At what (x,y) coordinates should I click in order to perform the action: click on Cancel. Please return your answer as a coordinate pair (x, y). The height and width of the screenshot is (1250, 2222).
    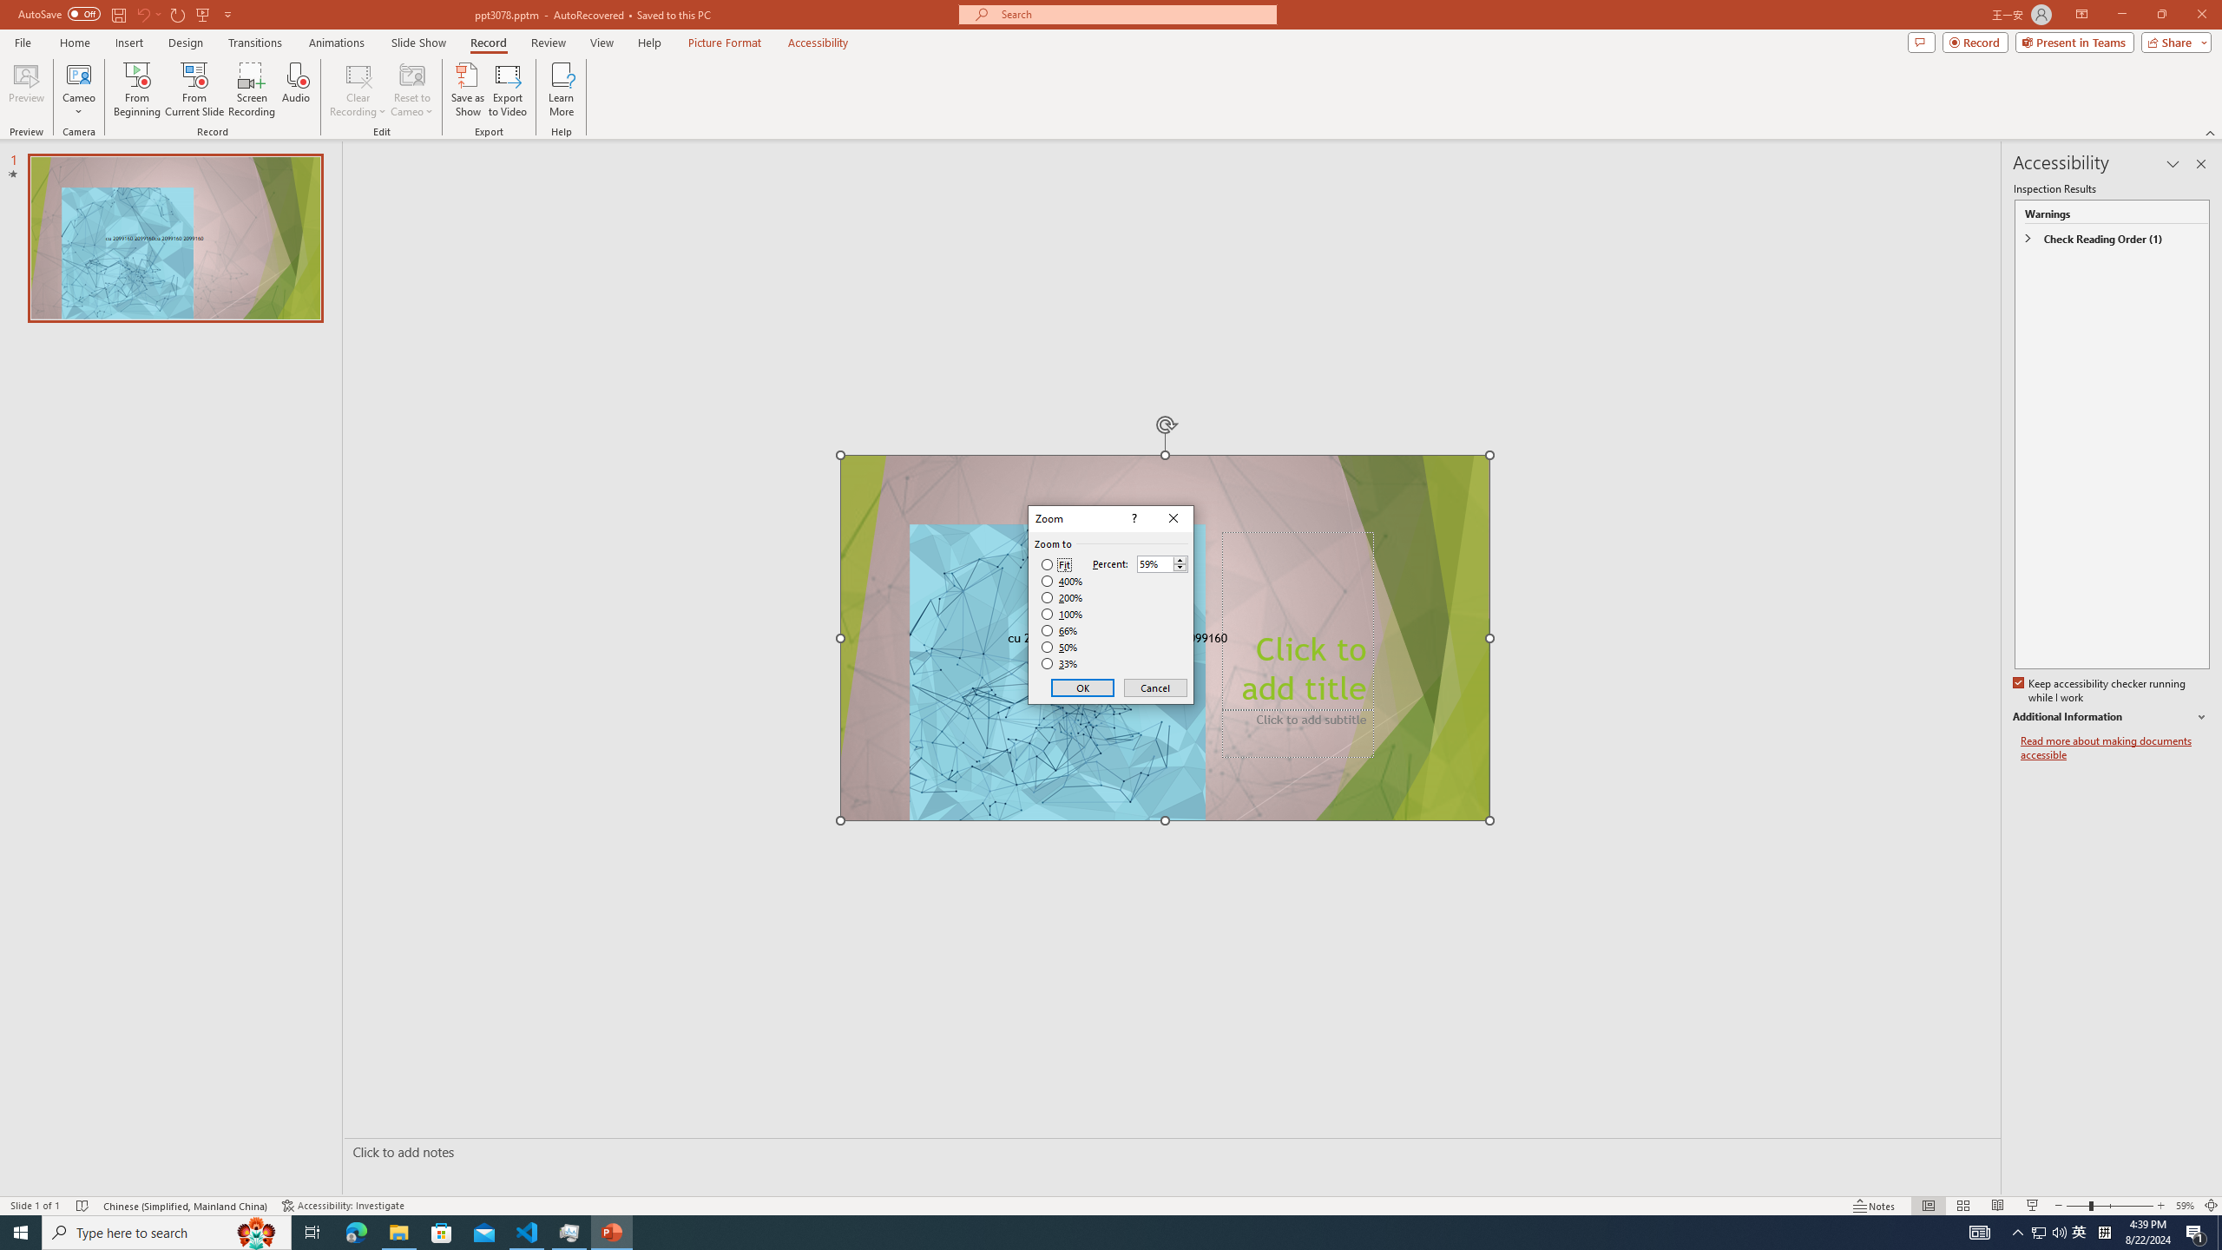
    Looking at the image, I should click on (1154, 687).